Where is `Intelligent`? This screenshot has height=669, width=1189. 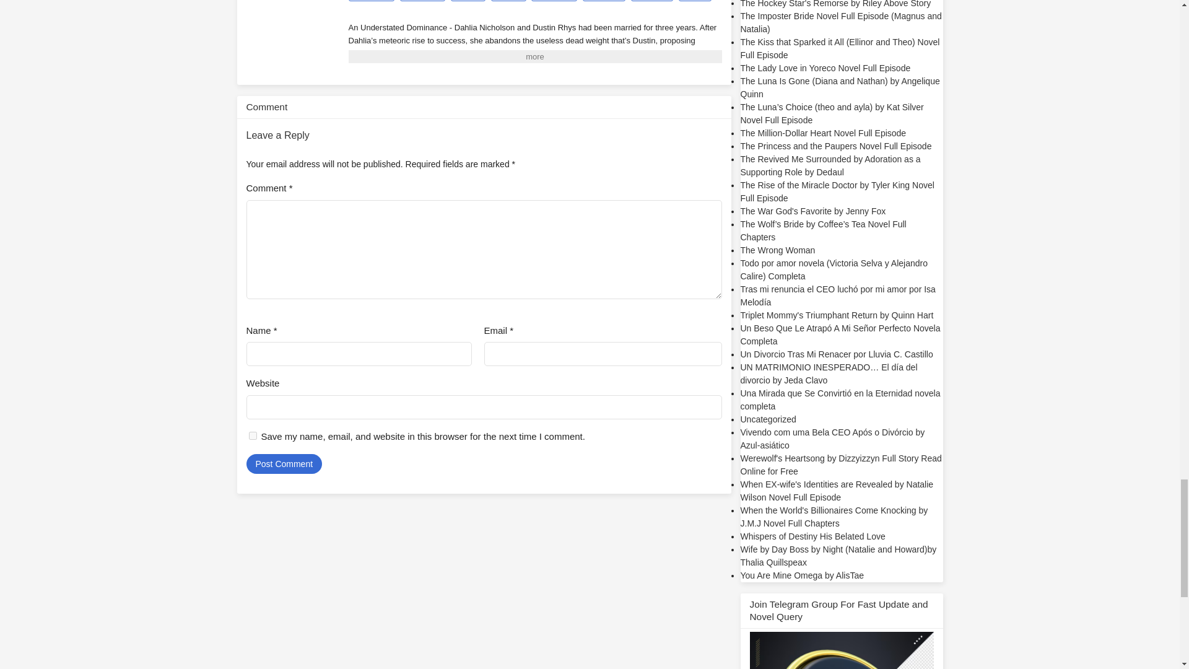
Intelligent is located at coordinates (554, 1).